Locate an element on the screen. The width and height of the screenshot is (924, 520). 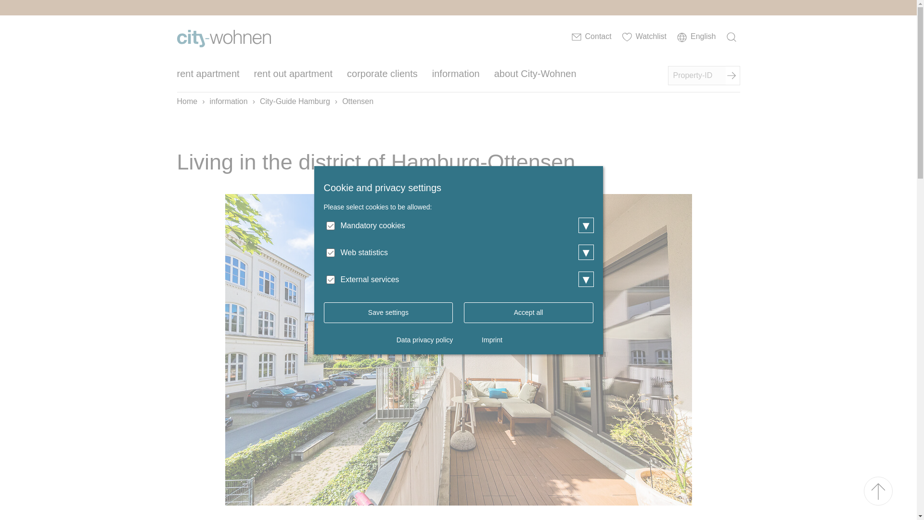
internal link: Imprint is located at coordinates (492, 339).